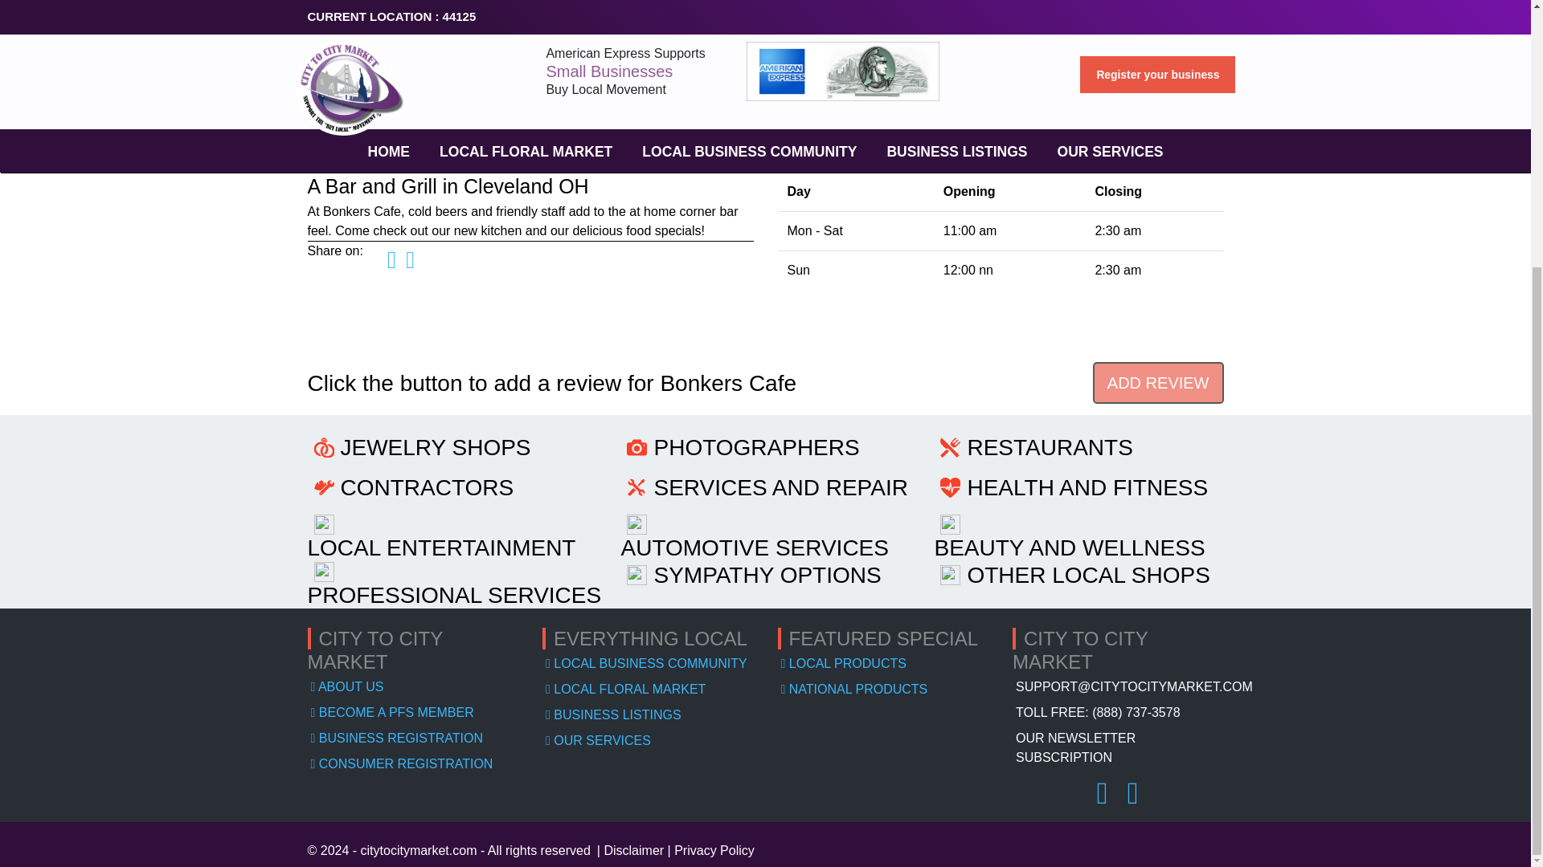  Describe the element at coordinates (755, 448) in the screenshot. I see `PHOTOGRAPHERS` at that location.